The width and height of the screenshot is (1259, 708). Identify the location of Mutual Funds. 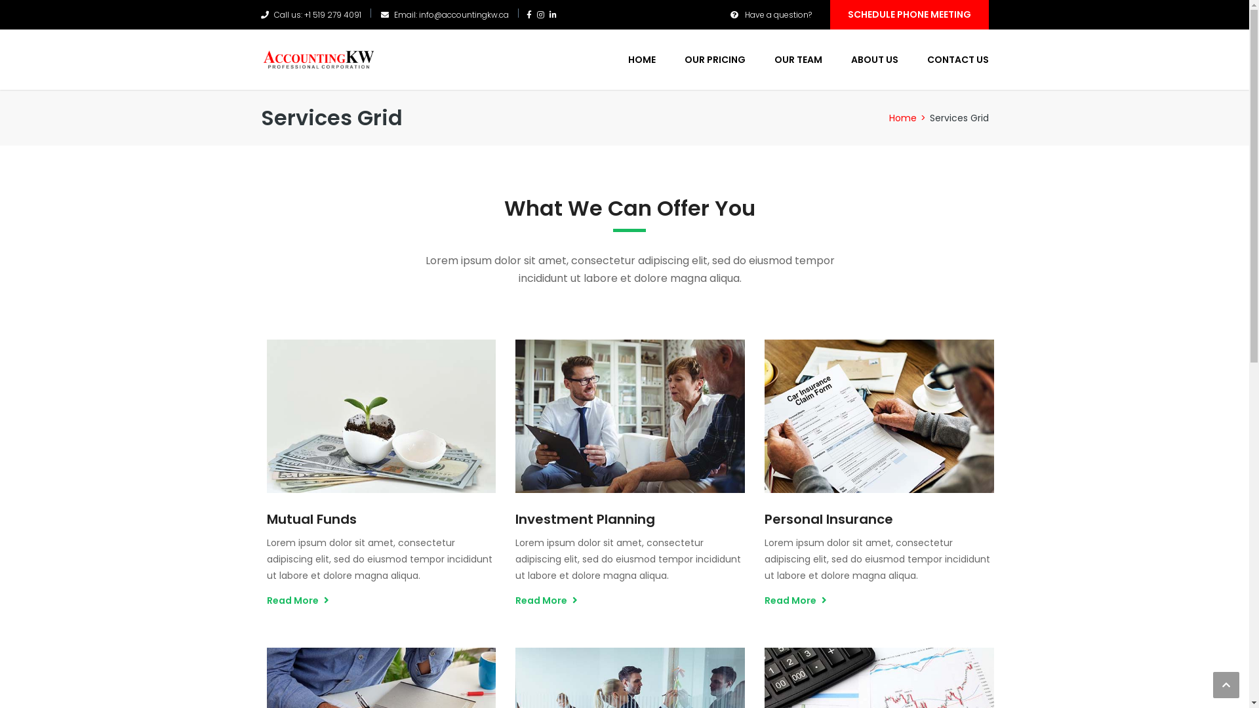
(311, 519).